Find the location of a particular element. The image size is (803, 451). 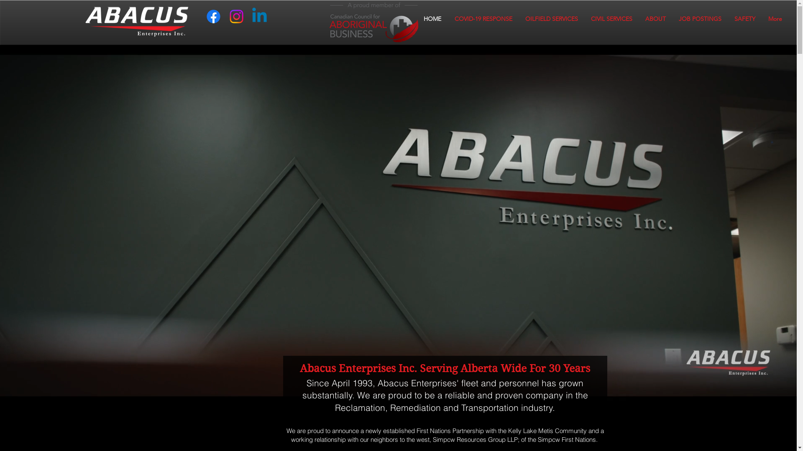

CIVIL SERVICES is located at coordinates (611, 19).